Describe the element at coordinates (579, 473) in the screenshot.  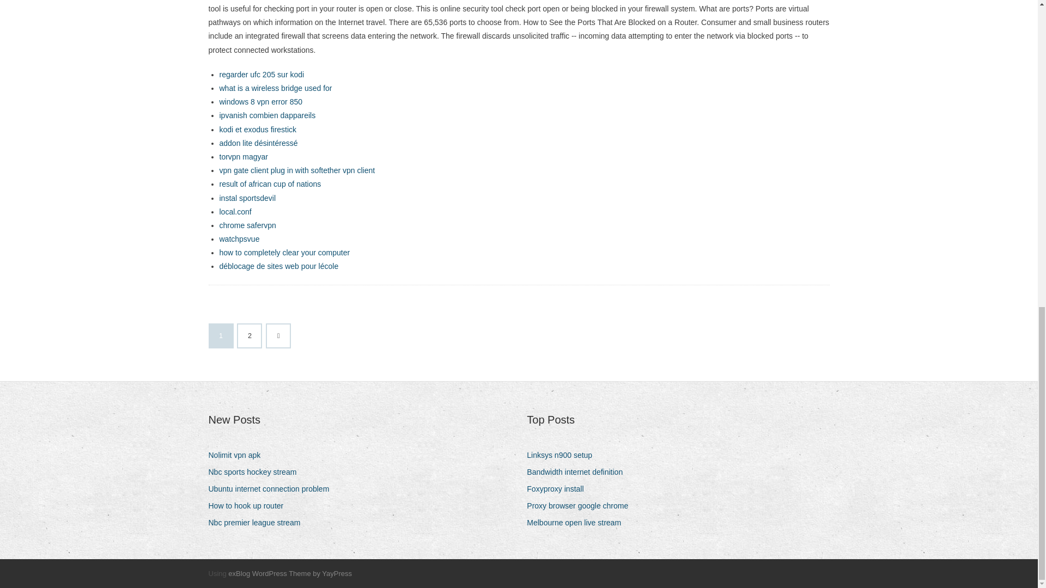
I see `Bandwidth internet definition` at that location.